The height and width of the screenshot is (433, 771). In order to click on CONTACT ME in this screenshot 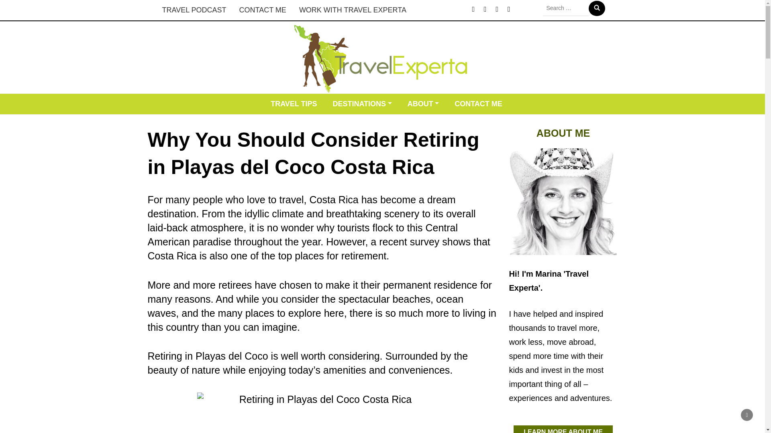, I will do `click(263, 10)`.